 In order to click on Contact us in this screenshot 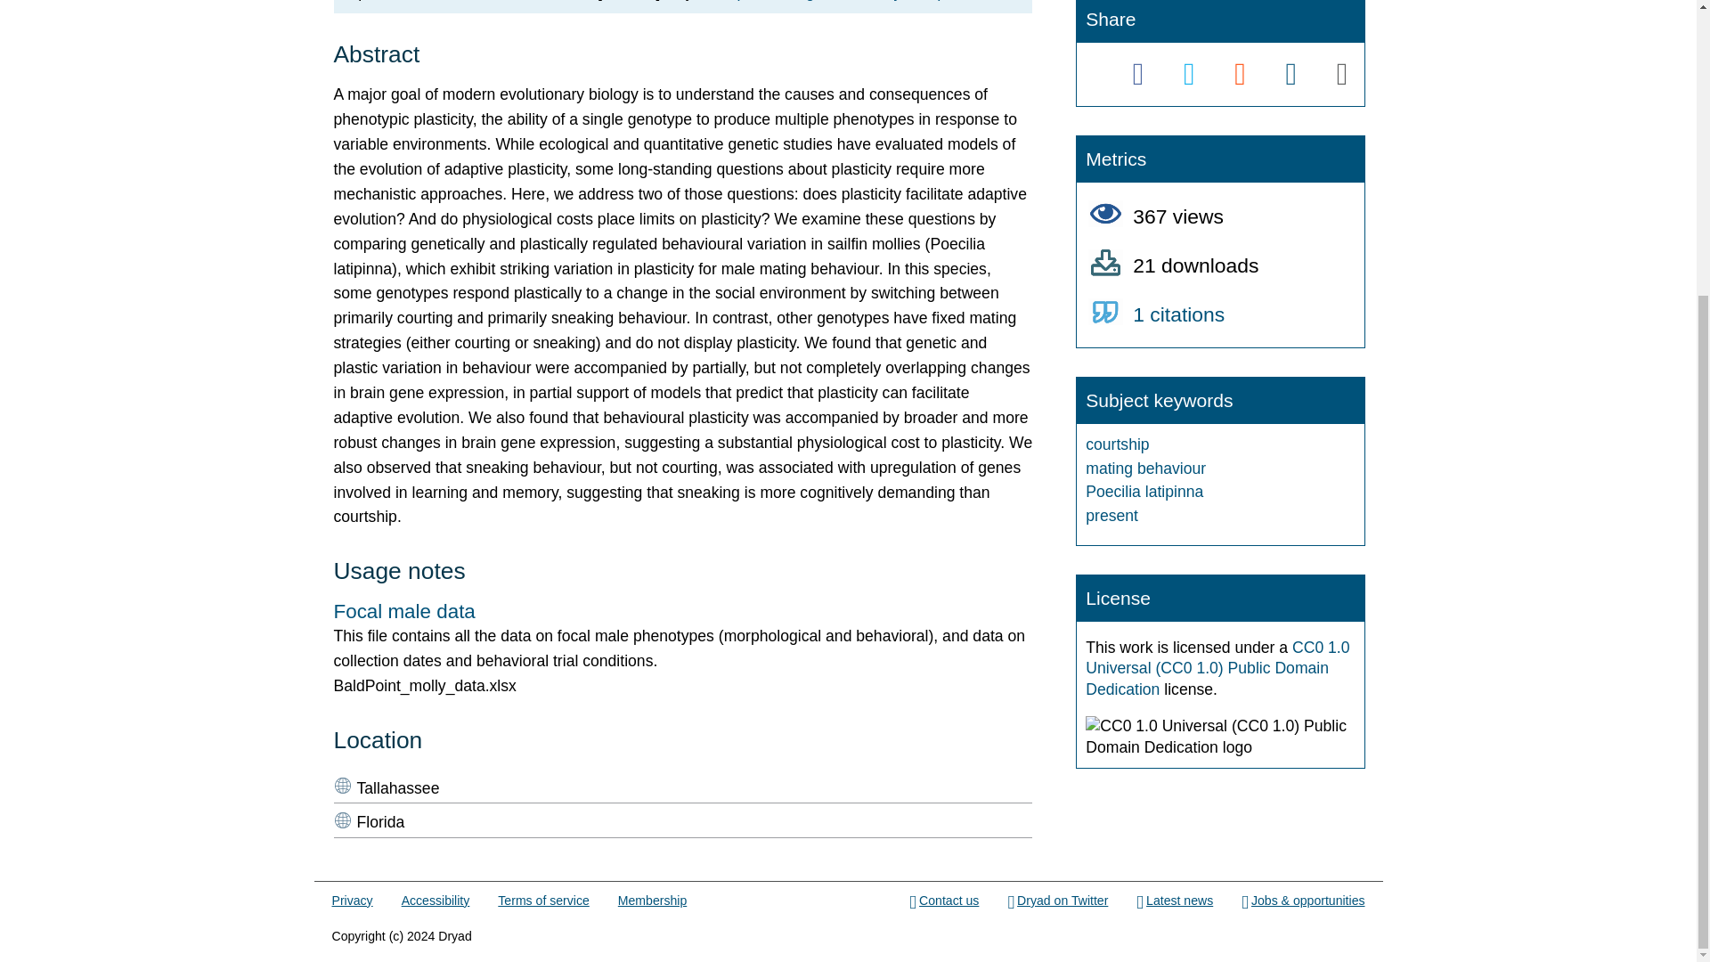, I will do `click(944, 901)`.